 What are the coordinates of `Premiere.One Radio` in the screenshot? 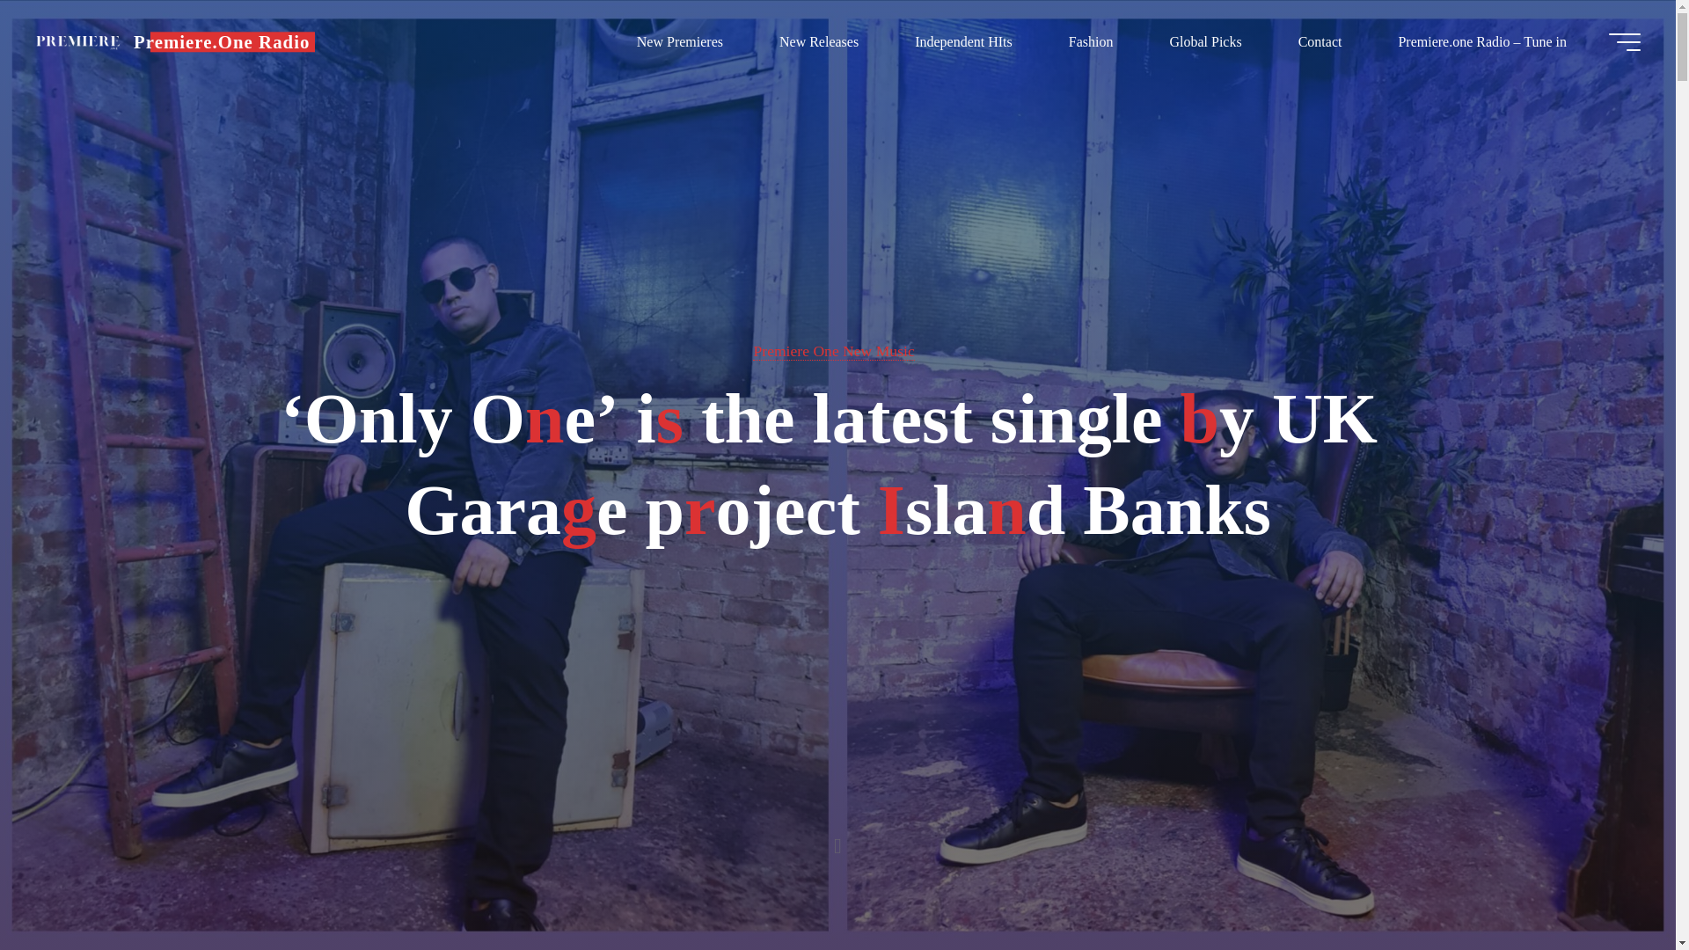 It's located at (78, 41).